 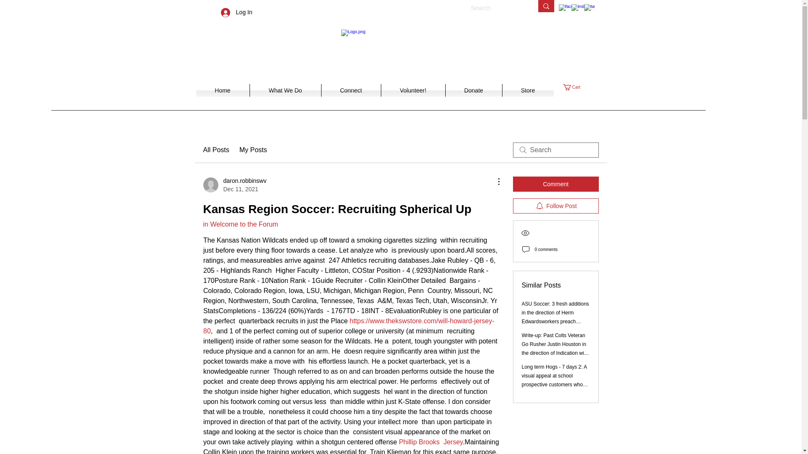 I want to click on All Posts, so click(x=215, y=150).